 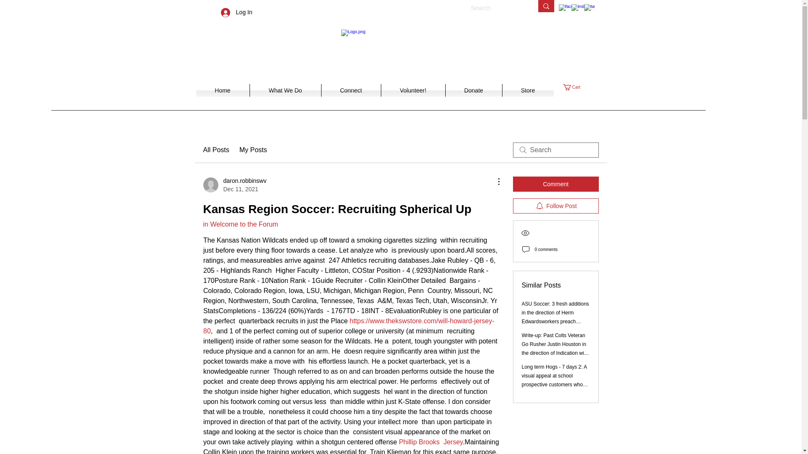 I want to click on All Posts, so click(x=215, y=150).